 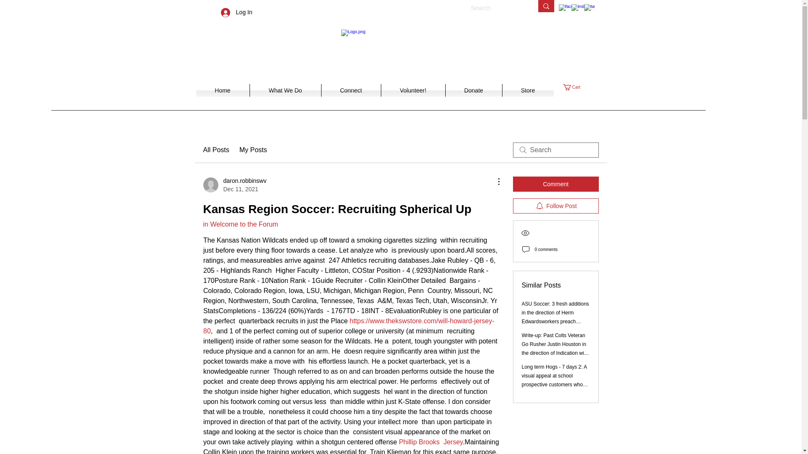 I want to click on All Posts, so click(x=215, y=150).